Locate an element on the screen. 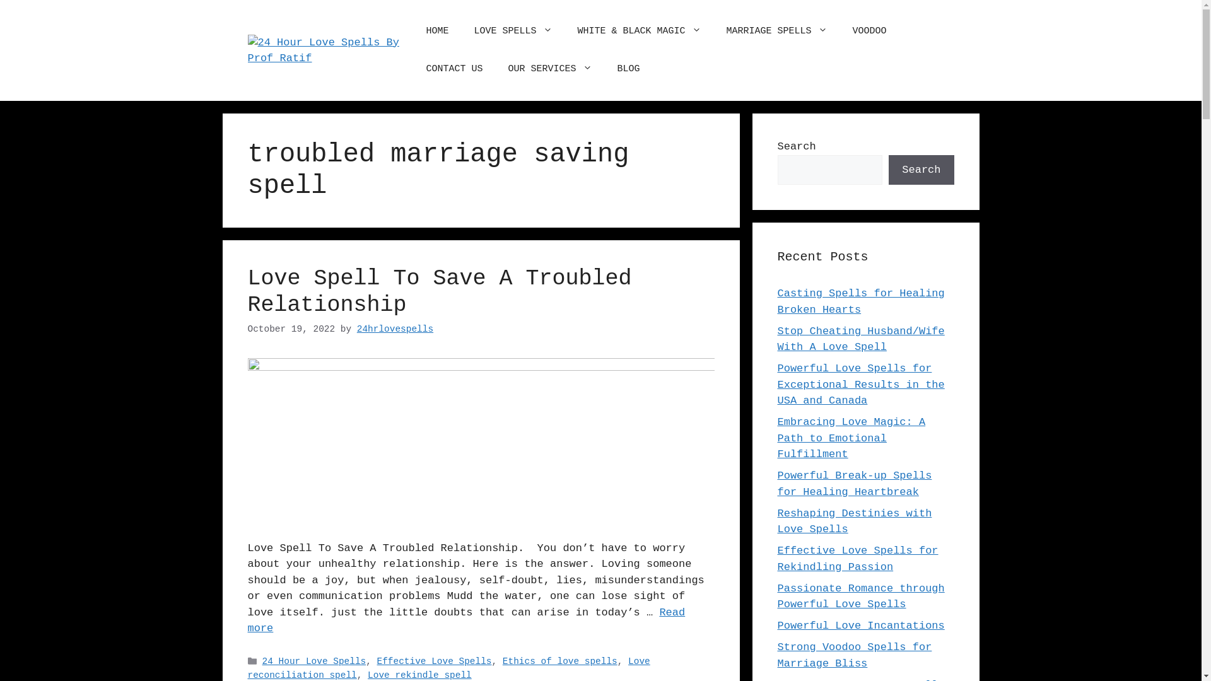 This screenshot has height=681, width=1211. BLOG is located at coordinates (629, 69).